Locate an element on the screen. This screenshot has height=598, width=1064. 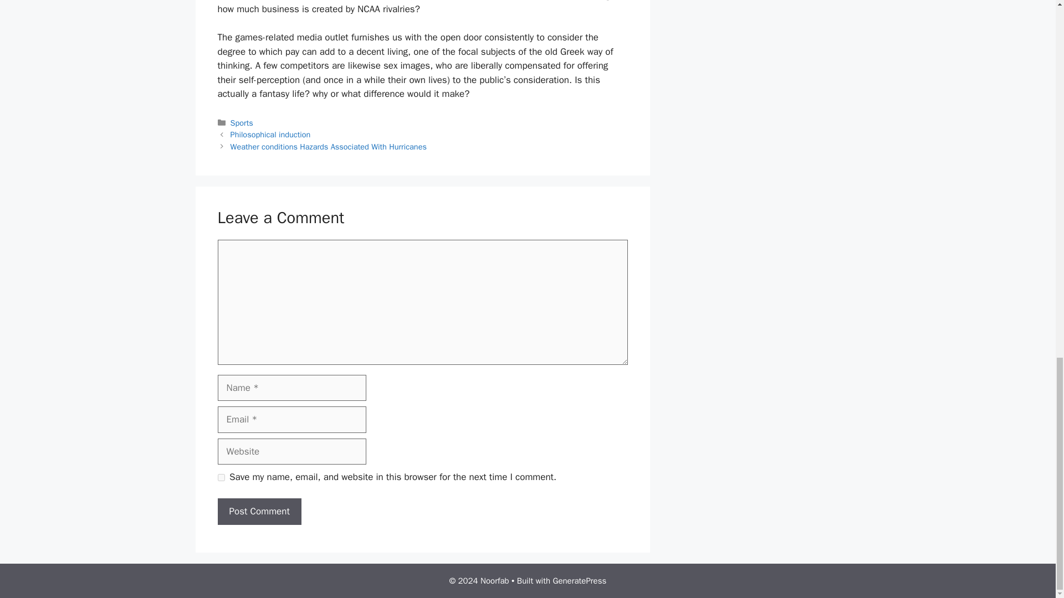
Sports is located at coordinates (242, 123).